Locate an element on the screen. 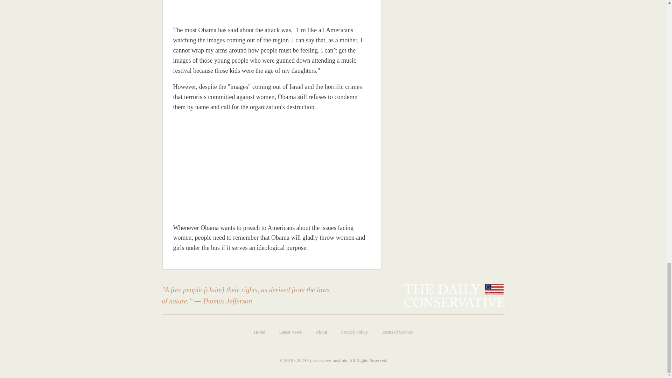  Advertisement is located at coordinates (222, 8).